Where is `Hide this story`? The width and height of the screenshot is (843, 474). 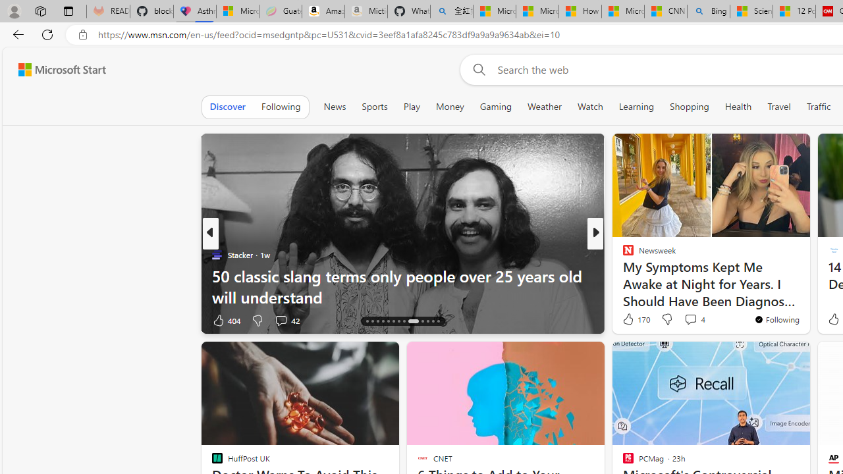
Hide this story is located at coordinates (771, 357).